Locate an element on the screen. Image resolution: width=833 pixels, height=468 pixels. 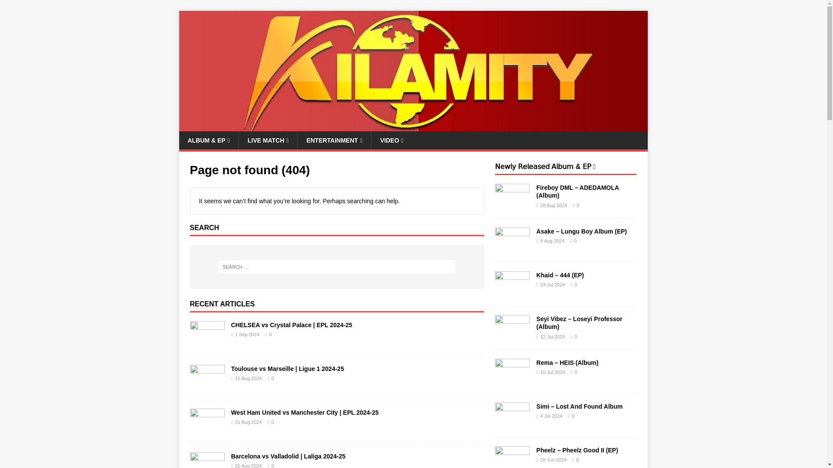
LIVE MATCH is located at coordinates (268, 140).